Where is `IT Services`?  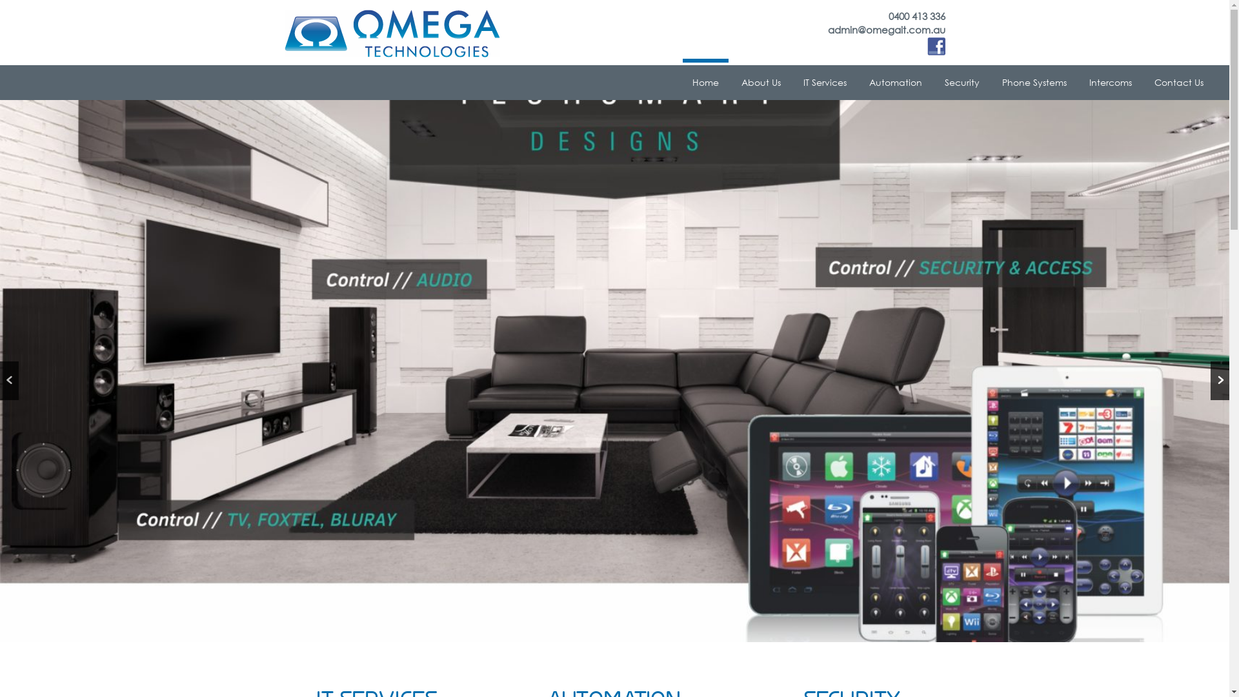
IT Services is located at coordinates (825, 83).